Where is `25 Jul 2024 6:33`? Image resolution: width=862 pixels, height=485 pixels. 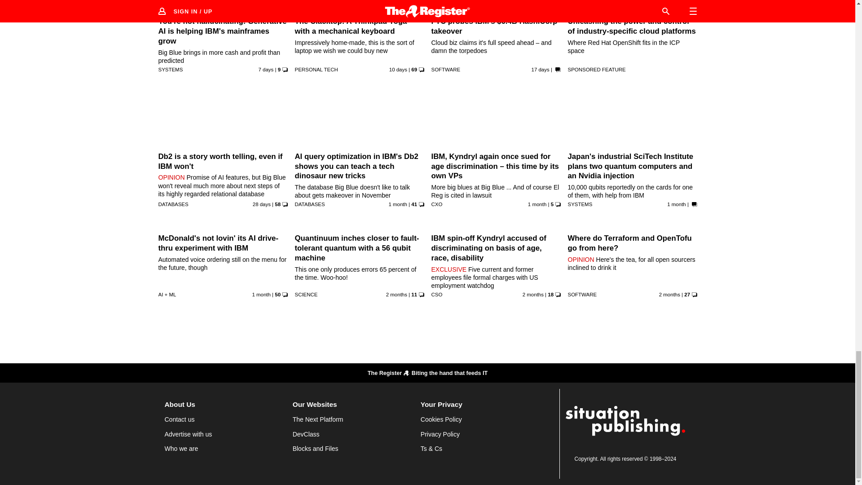 25 Jul 2024 6:33 is located at coordinates (266, 69).